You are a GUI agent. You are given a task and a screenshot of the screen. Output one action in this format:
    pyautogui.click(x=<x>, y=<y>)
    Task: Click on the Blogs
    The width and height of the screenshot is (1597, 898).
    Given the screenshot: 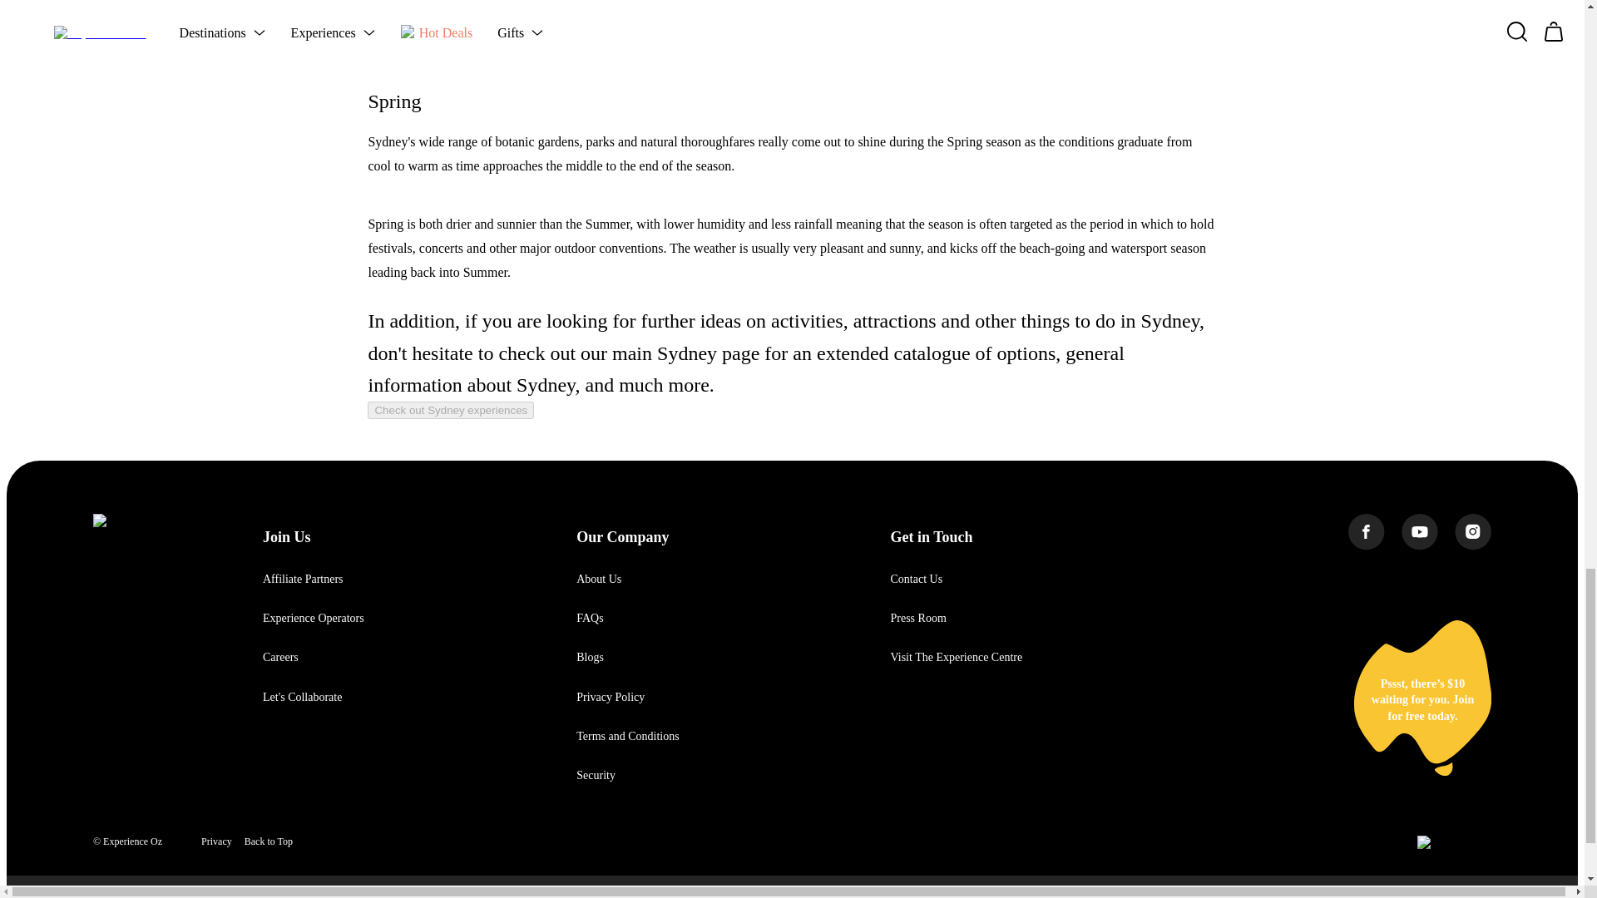 What is the action you would take?
    pyautogui.click(x=590, y=657)
    